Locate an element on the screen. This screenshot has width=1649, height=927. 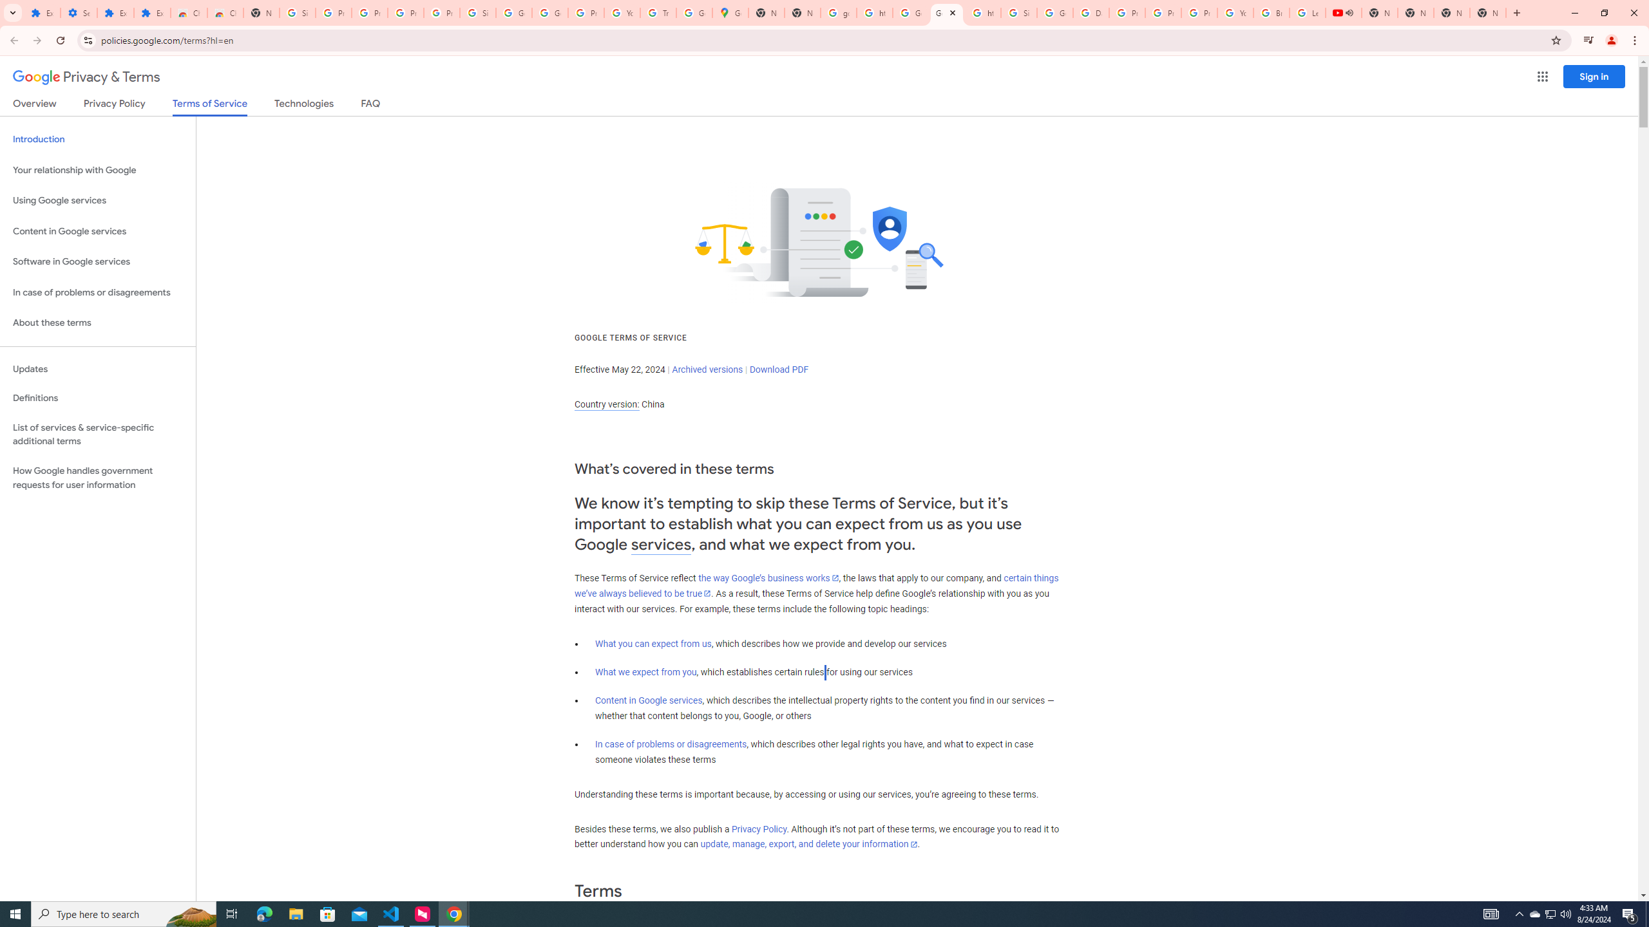
New Tab is located at coordinates (261, 13).